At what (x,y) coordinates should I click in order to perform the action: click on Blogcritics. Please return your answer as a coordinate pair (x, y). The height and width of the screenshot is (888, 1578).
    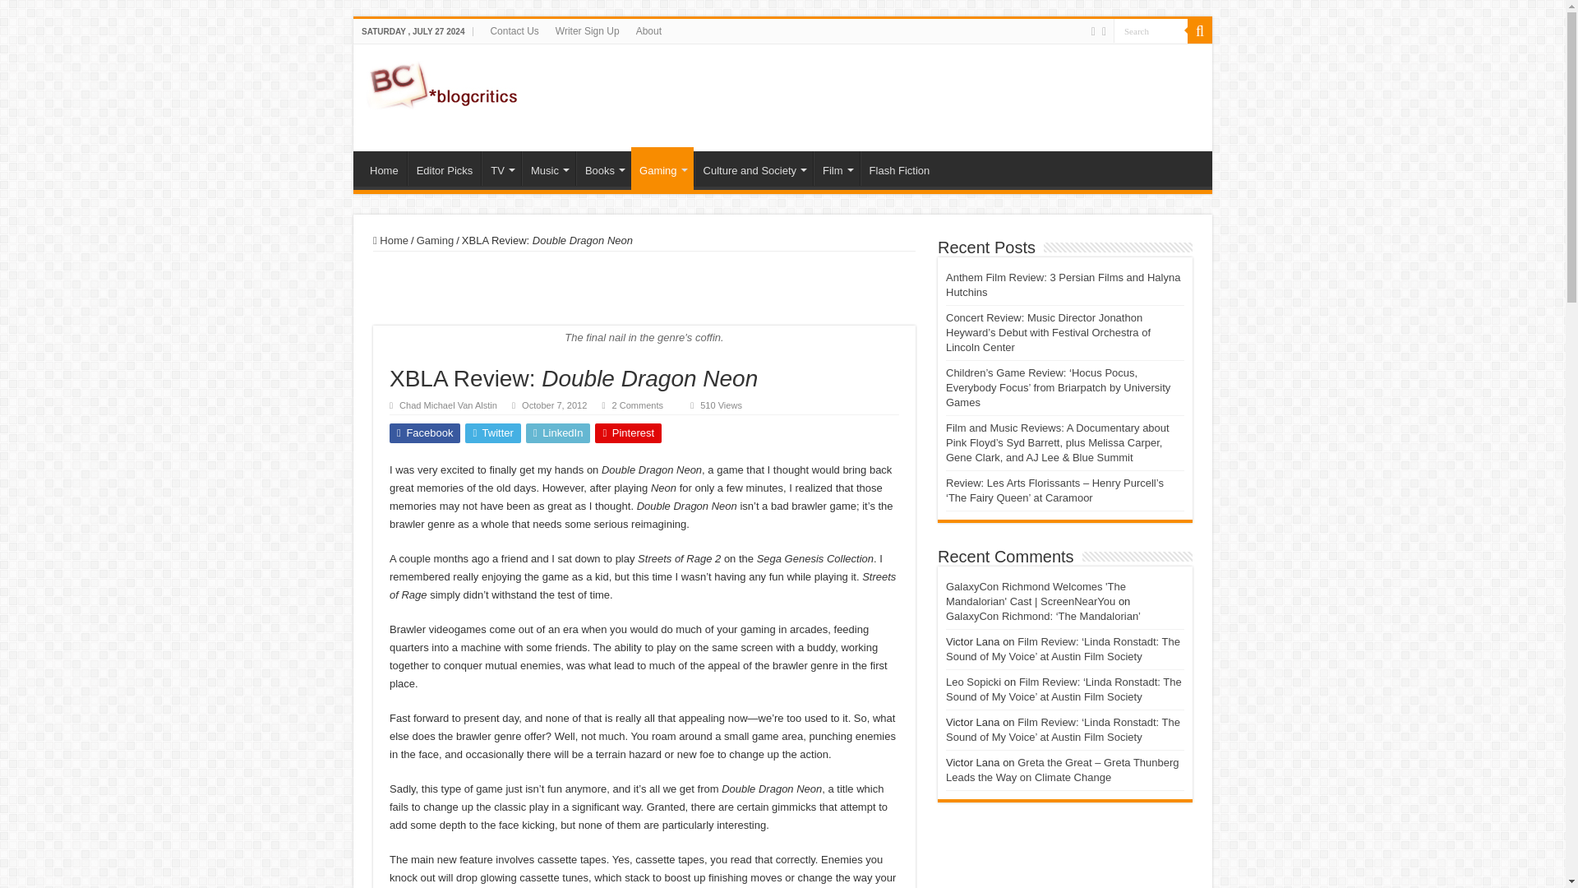
    Looking at the image, I should click on (444, 82).